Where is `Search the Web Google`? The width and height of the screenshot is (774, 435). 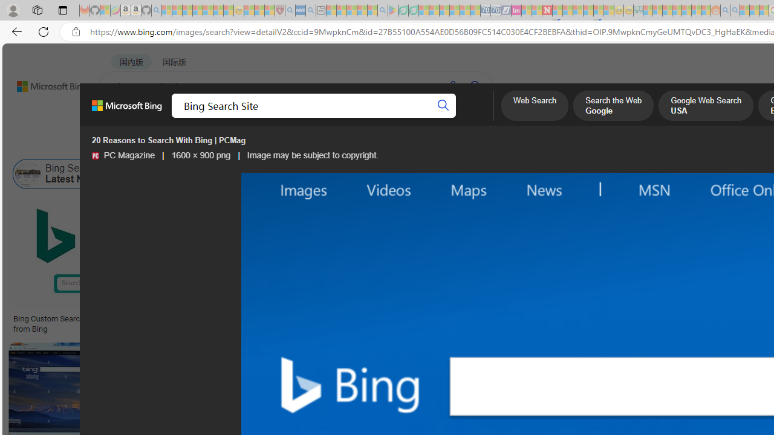 Search the Web Google is located at coordinates (613, 107).